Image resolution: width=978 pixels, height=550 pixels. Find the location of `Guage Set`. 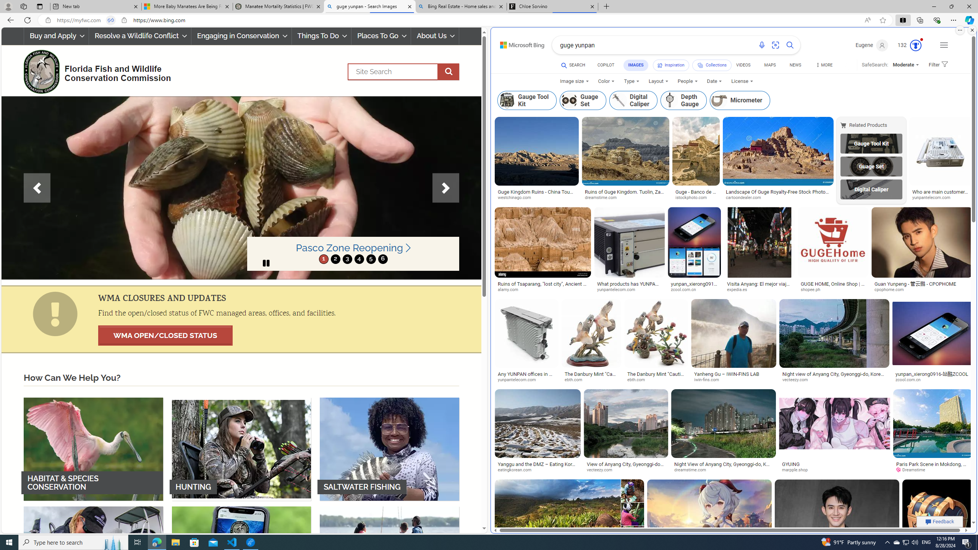

Guage Set is located at coordinates (871, 167).